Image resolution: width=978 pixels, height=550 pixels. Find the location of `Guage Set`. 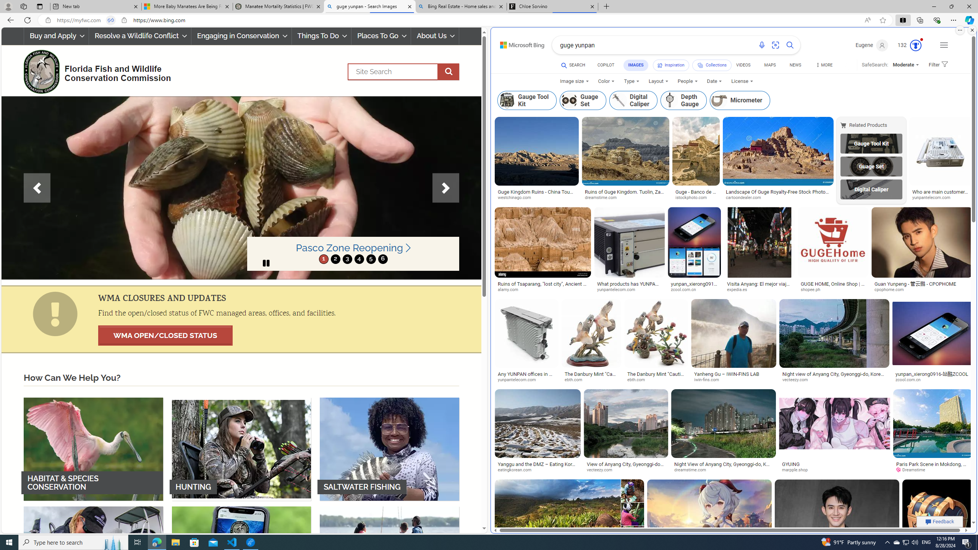

Guage Set is located at coordinates (871, 167).